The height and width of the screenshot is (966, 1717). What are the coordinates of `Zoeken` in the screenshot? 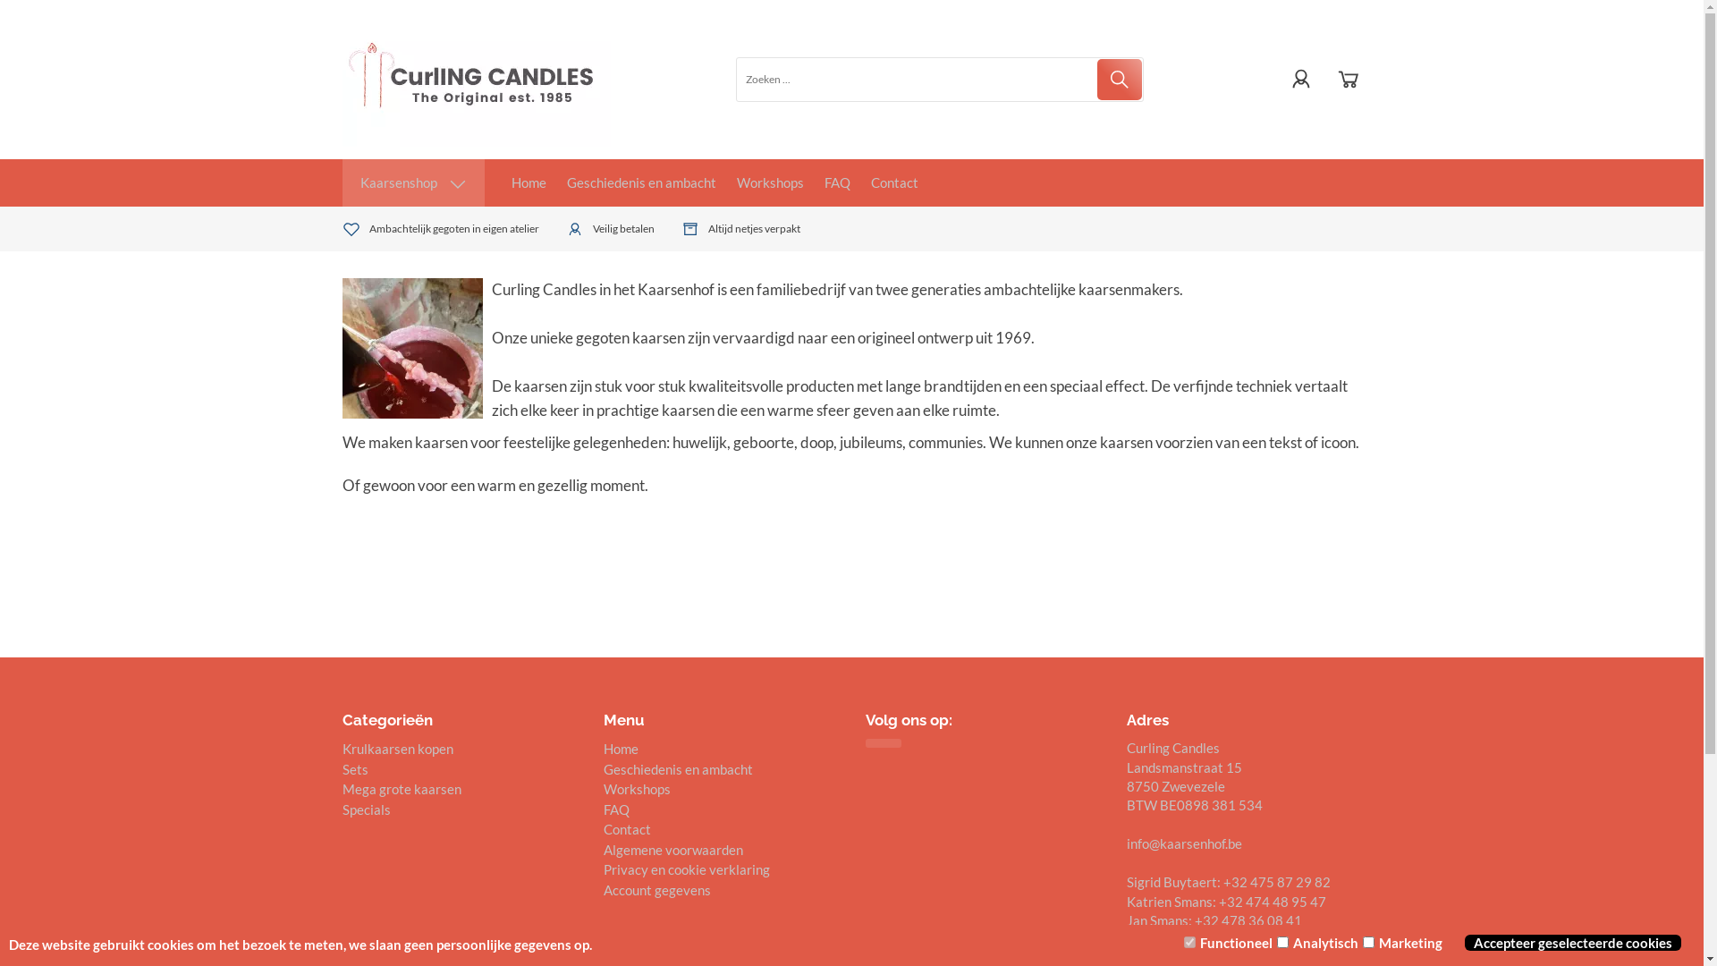 It's located at (1120, 80).